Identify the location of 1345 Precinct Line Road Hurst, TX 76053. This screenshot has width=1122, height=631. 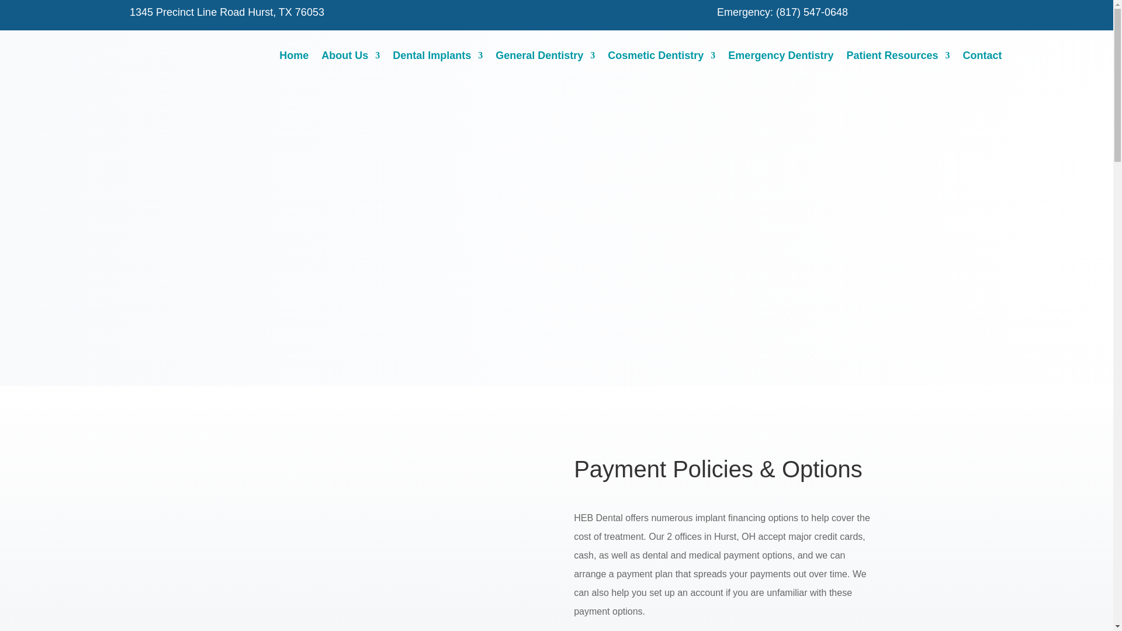
(227, 12).